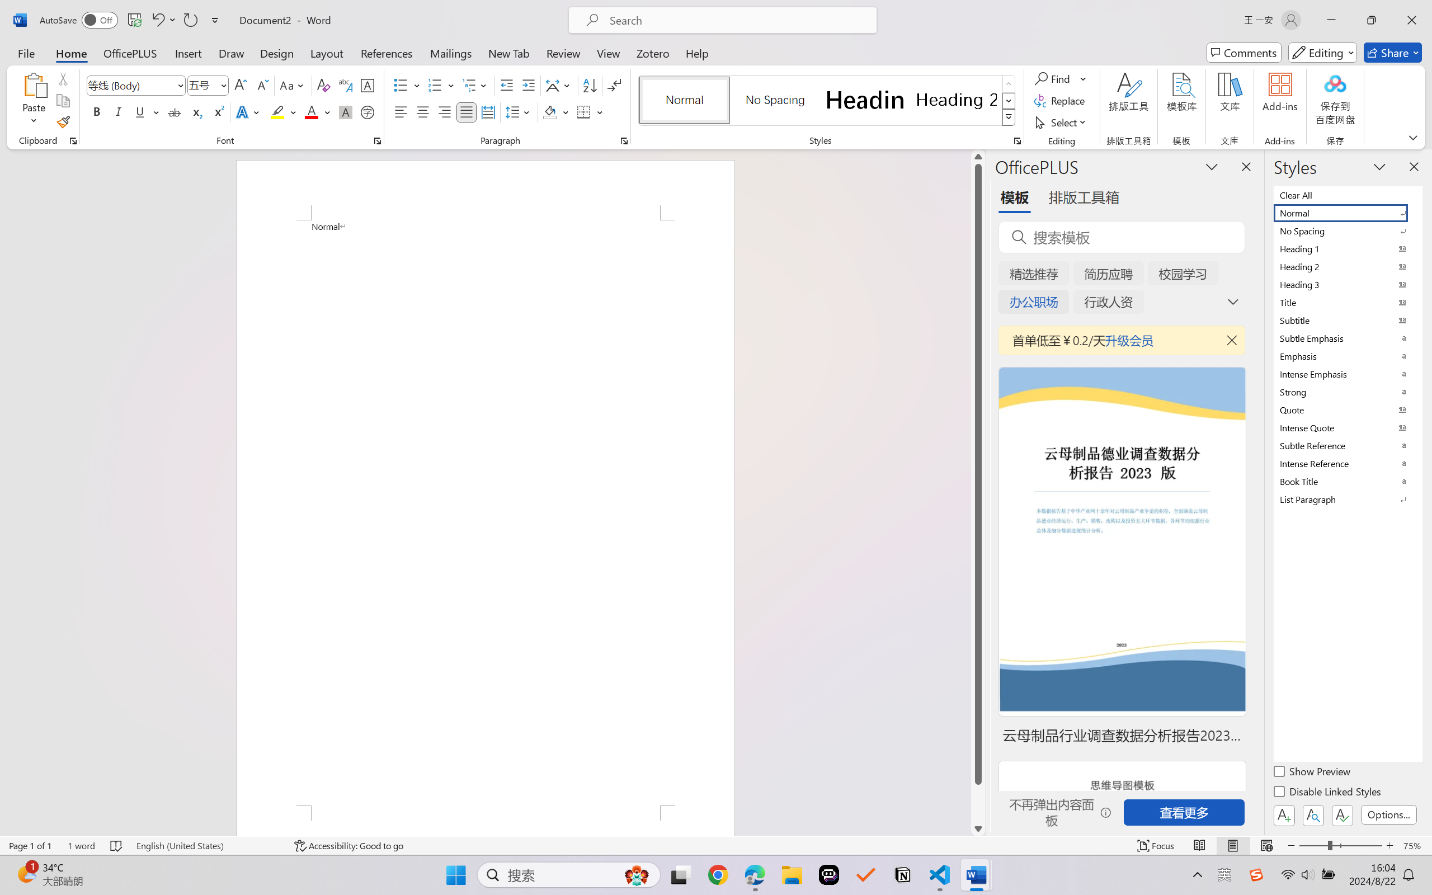 Image resolution: width=1432 pixels, height=895 pixels. Describe the element at coordinates (1347, 213) in the screenshot. I see `Normal` at that location.